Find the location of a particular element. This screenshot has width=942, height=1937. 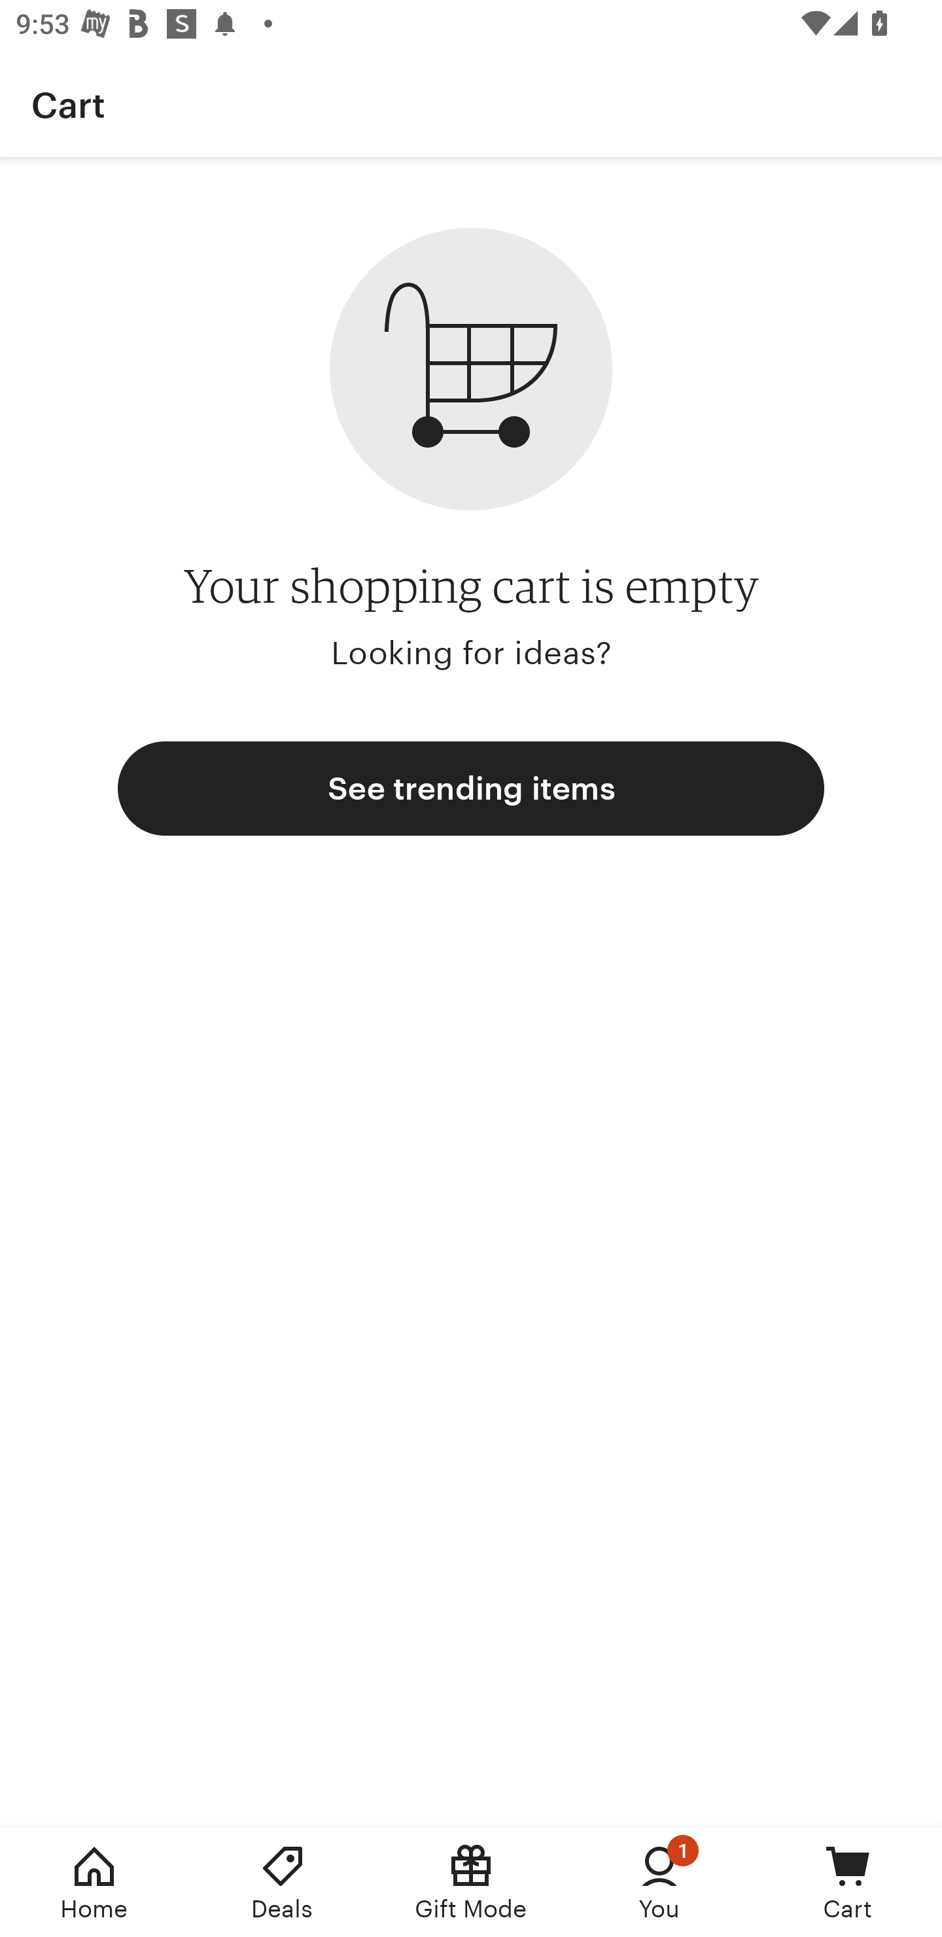

Gift Mode is located at coordinates (471, 1882).